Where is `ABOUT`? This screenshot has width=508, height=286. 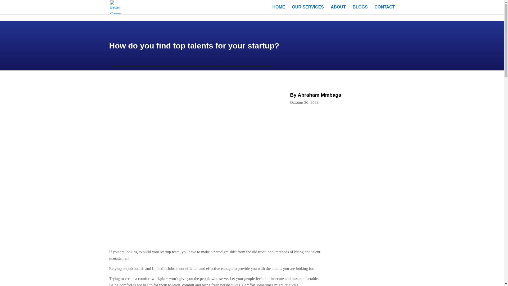
ABOUT is located at coordinates (338, 10).